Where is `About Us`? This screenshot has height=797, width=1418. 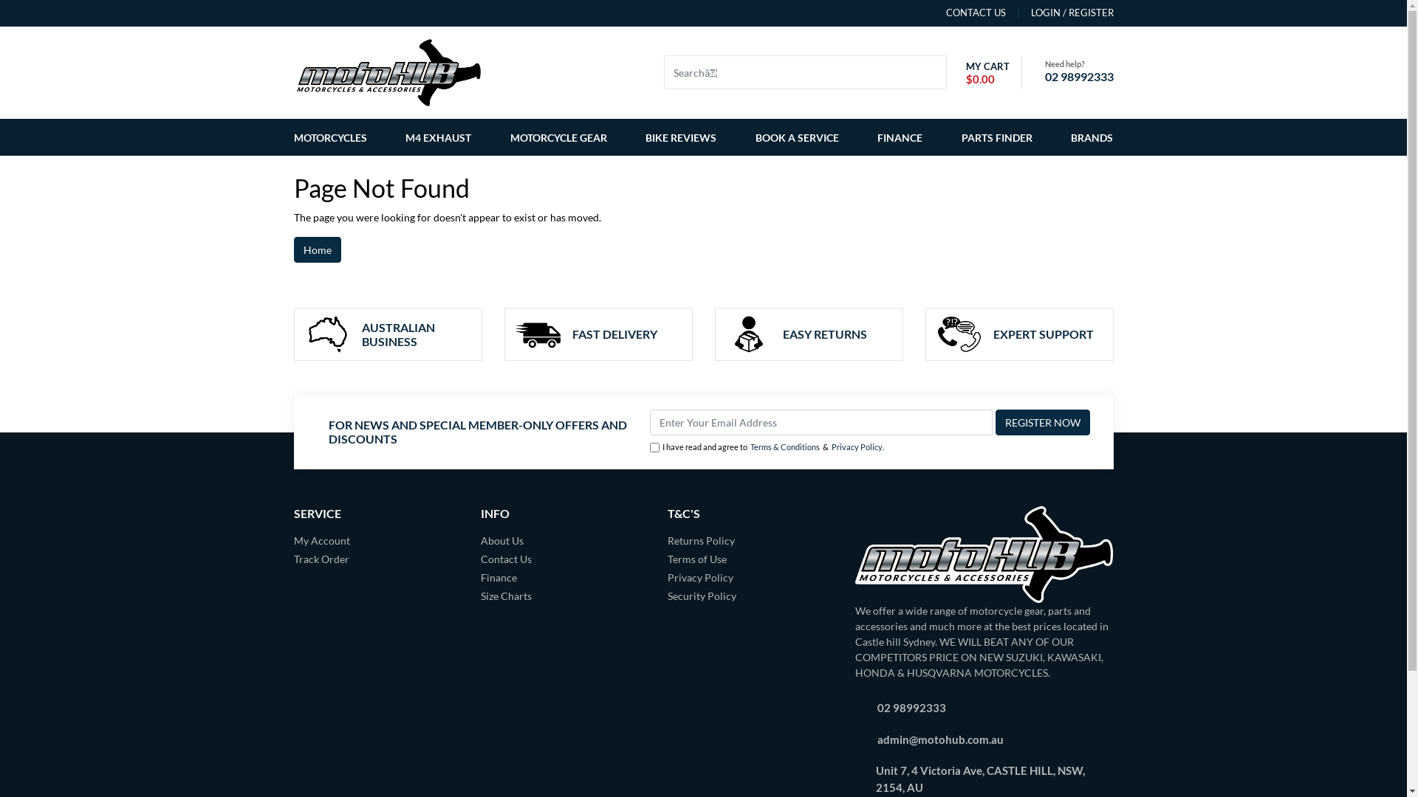 About Us is located at coordinates (563, 540).